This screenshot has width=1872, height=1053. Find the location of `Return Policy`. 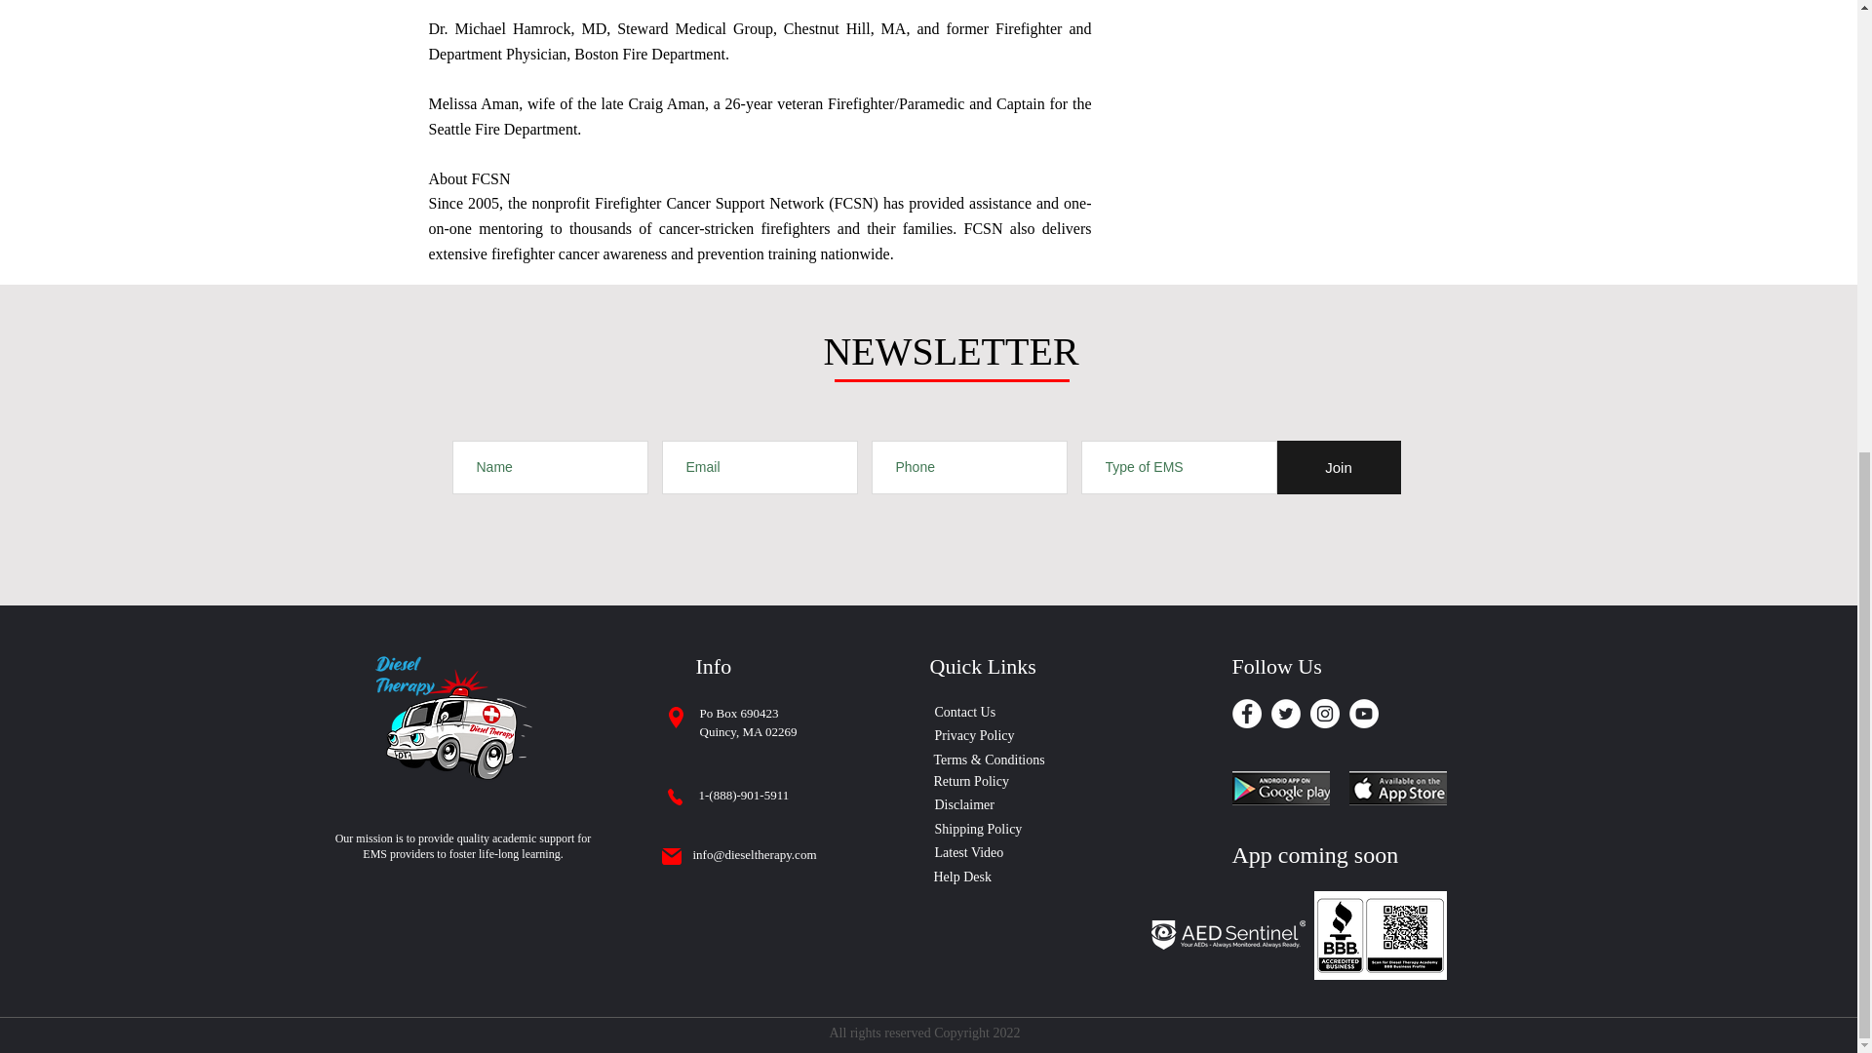

Return Policy is located at coordinates (995, 780).